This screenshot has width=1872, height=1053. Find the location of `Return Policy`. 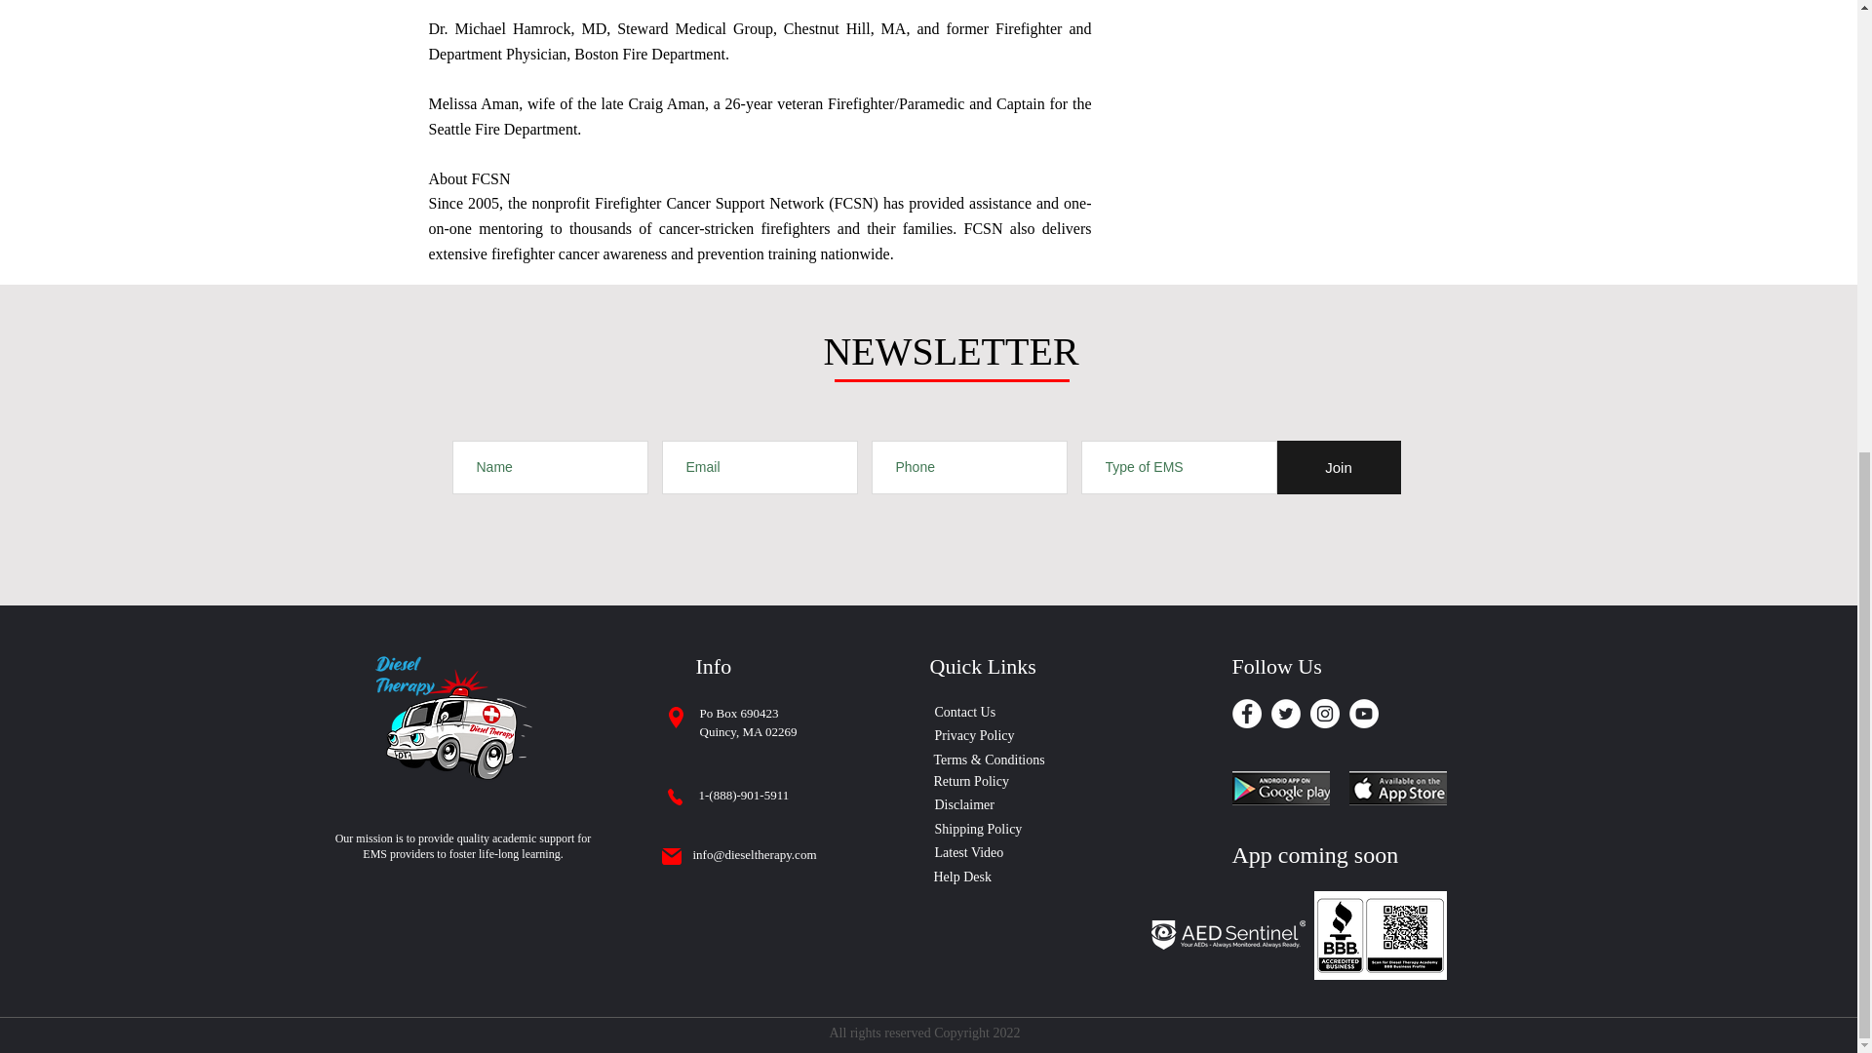

Return Policy is located at coordinates (995, 780).